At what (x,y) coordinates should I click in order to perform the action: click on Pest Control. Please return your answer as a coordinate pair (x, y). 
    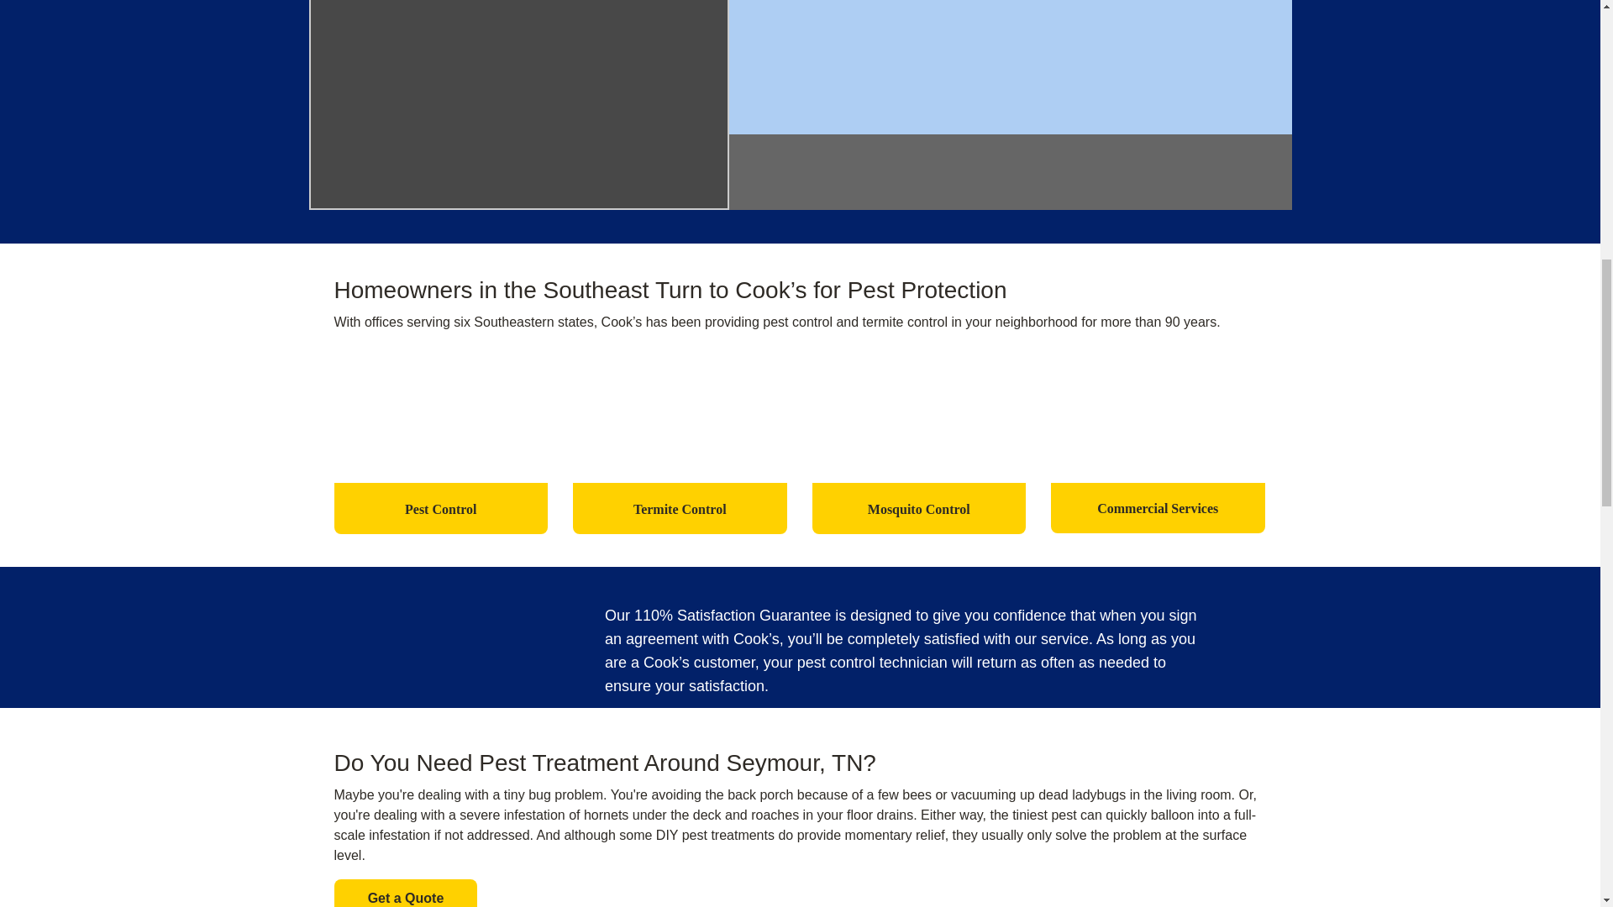
    Looking at the image, I should click on (440, 447).